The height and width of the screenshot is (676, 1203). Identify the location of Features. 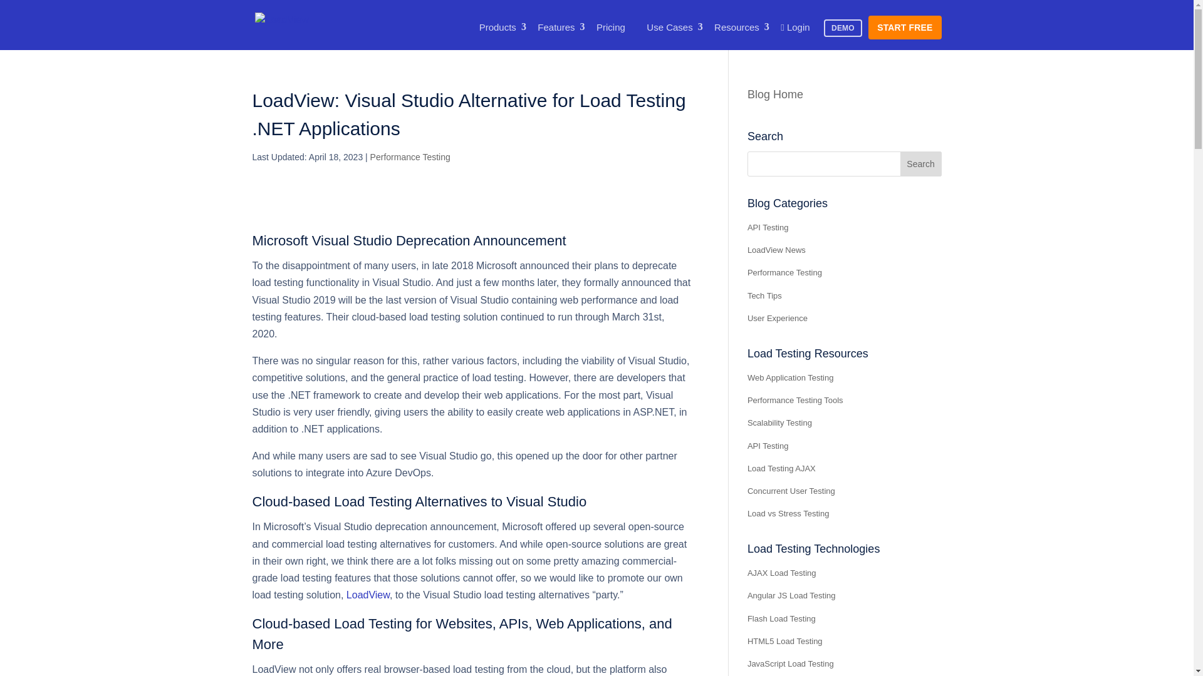
(556, 28).